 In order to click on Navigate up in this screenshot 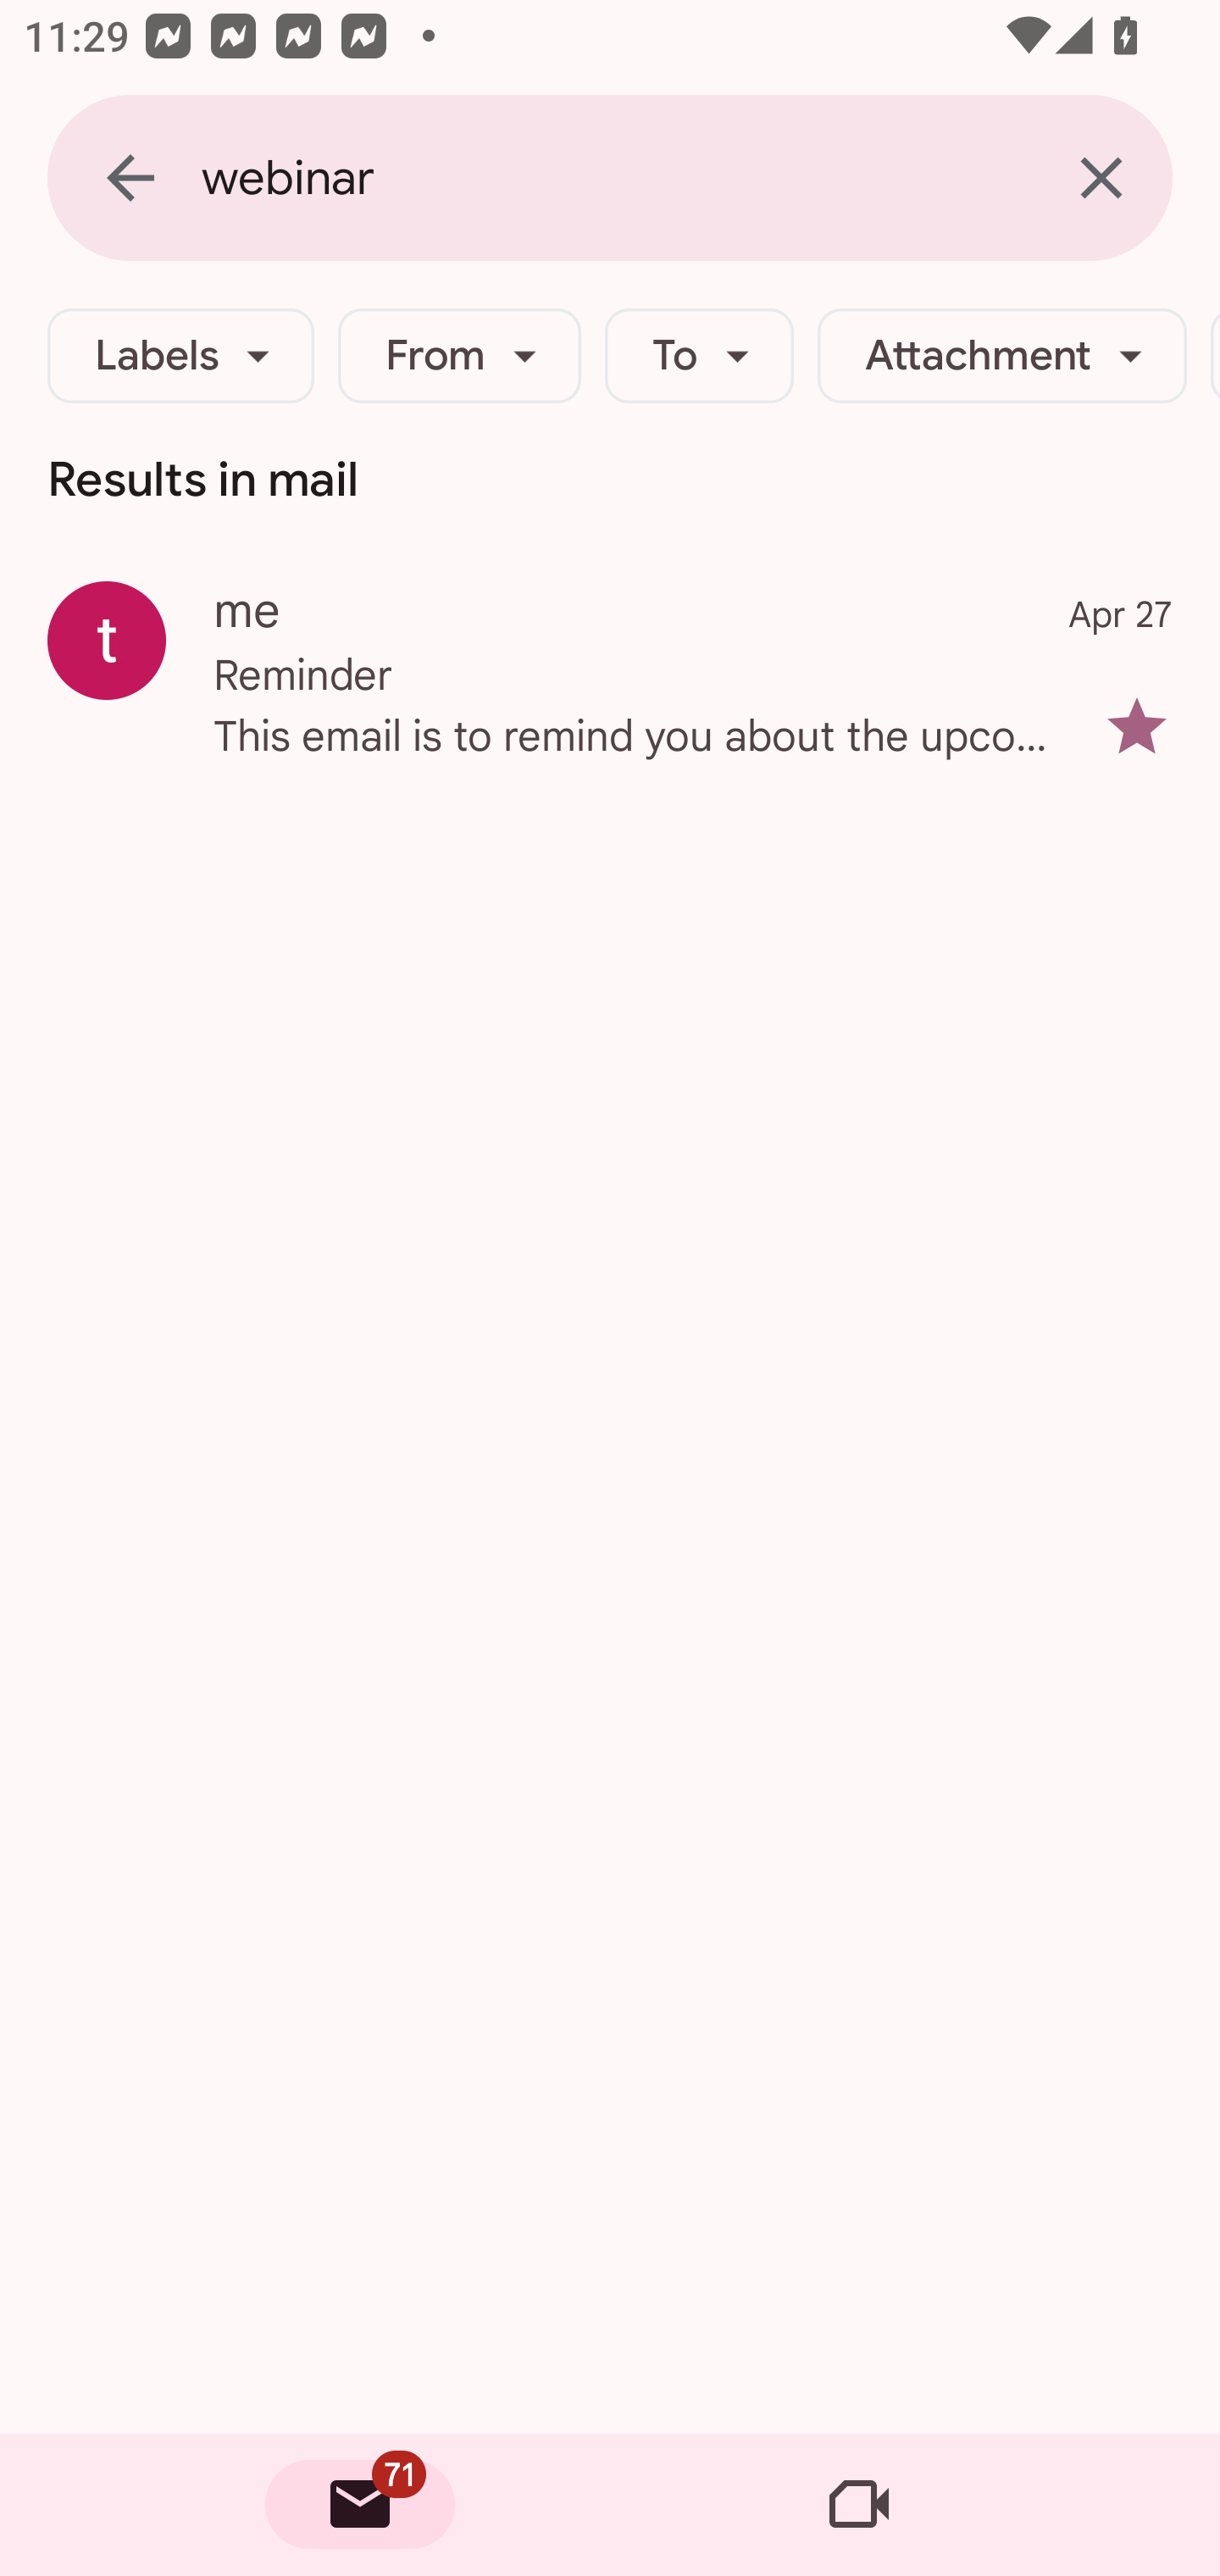, I will do `click(130, 177)`.